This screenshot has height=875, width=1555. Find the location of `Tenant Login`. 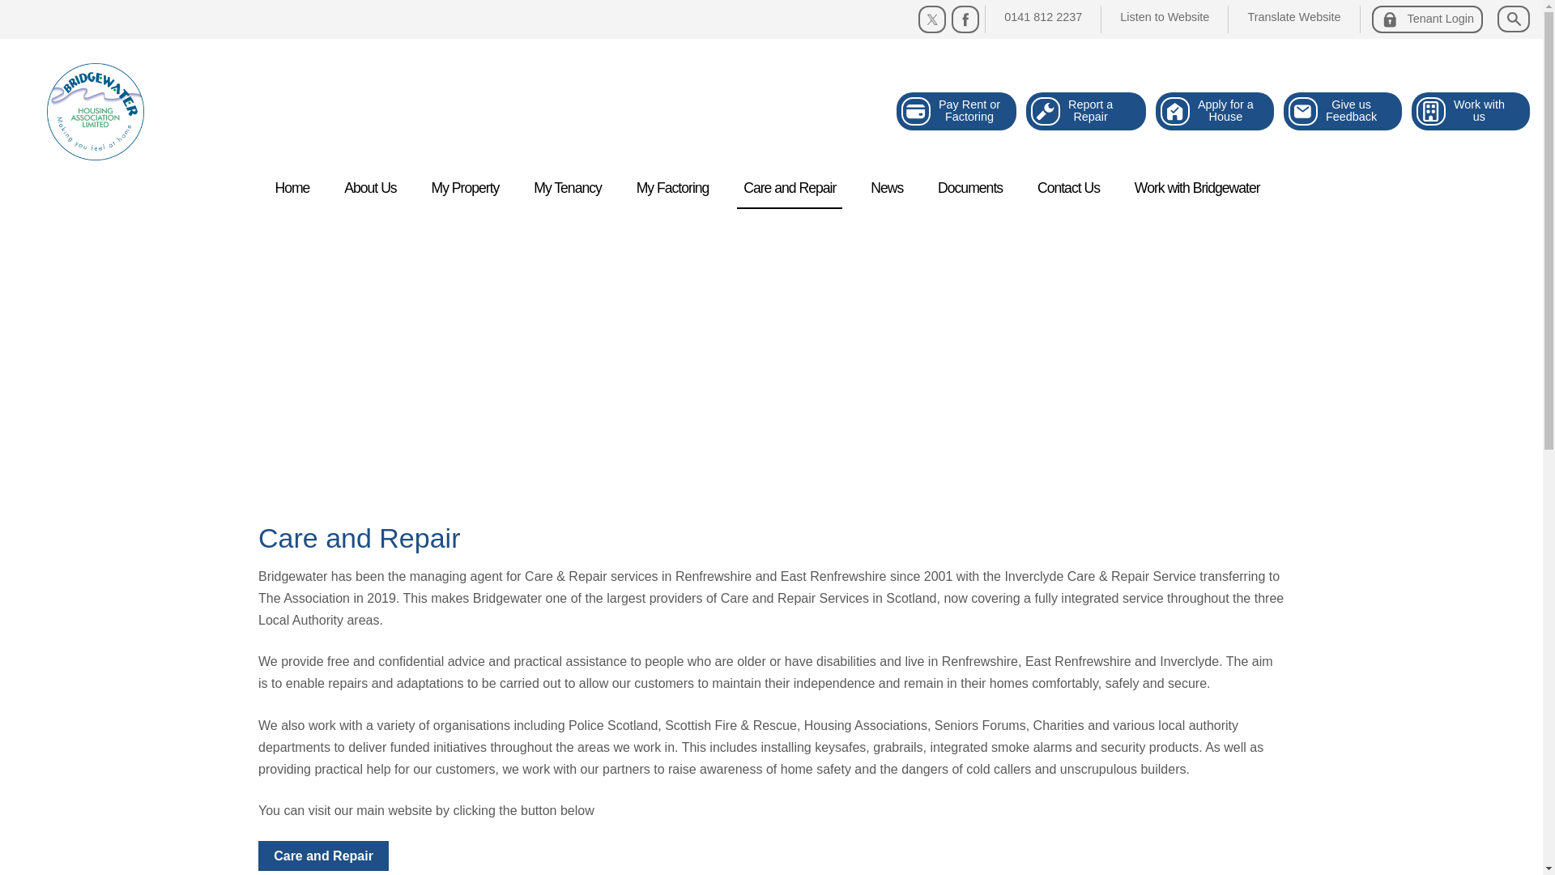

Tenant Login is located at coordinates (1471, 112).